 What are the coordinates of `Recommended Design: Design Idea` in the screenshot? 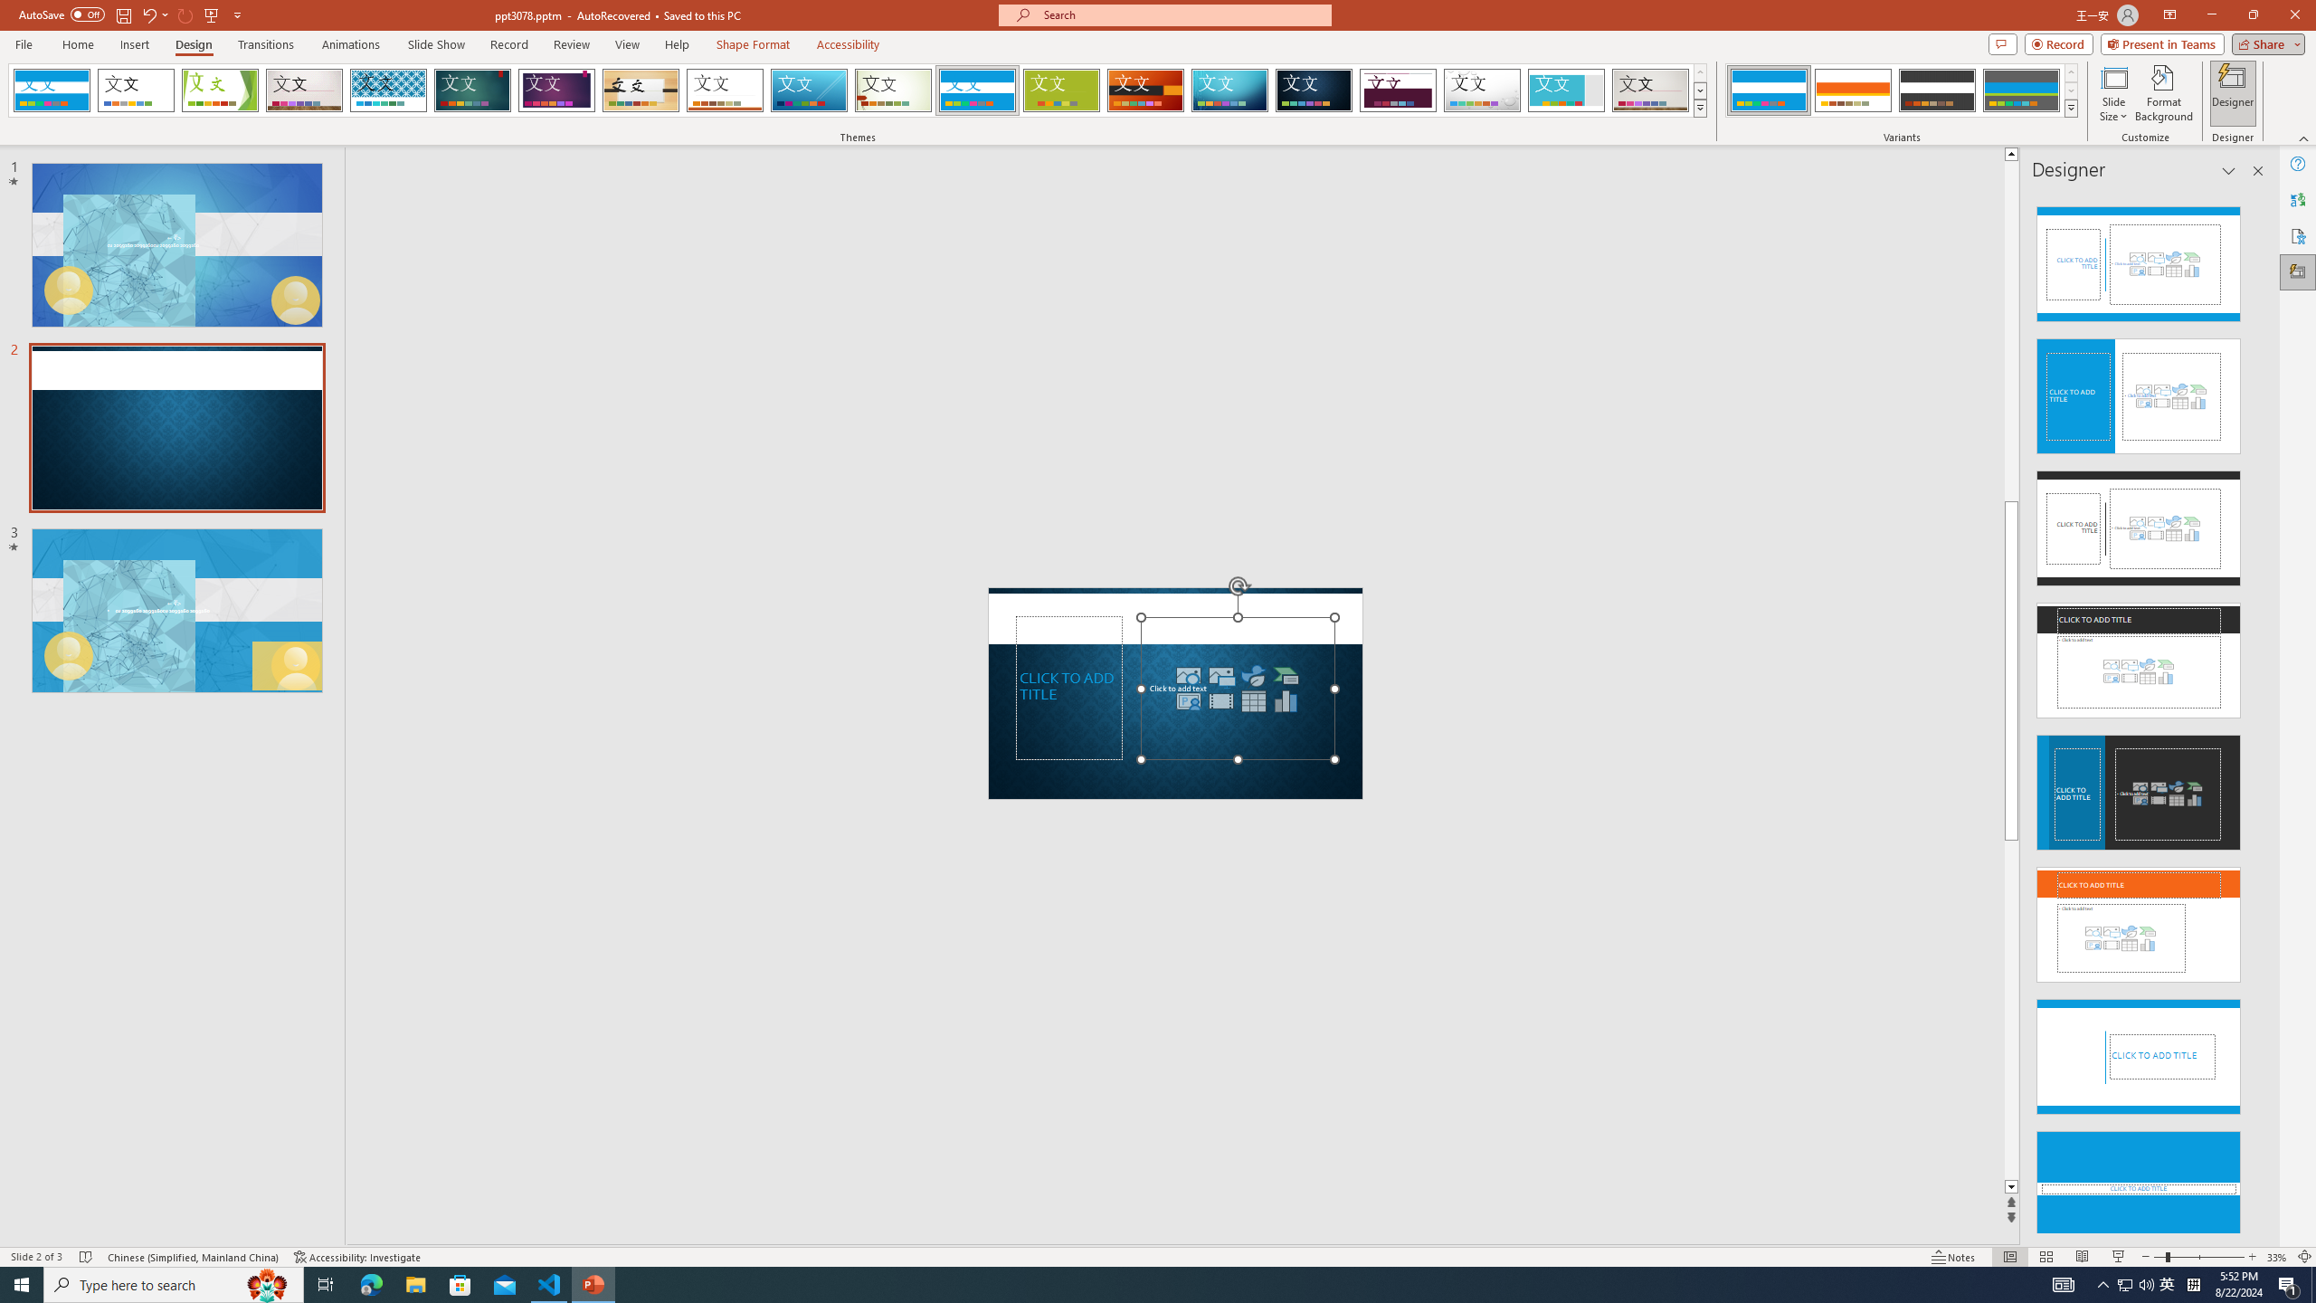 It's located at (2139, 259).